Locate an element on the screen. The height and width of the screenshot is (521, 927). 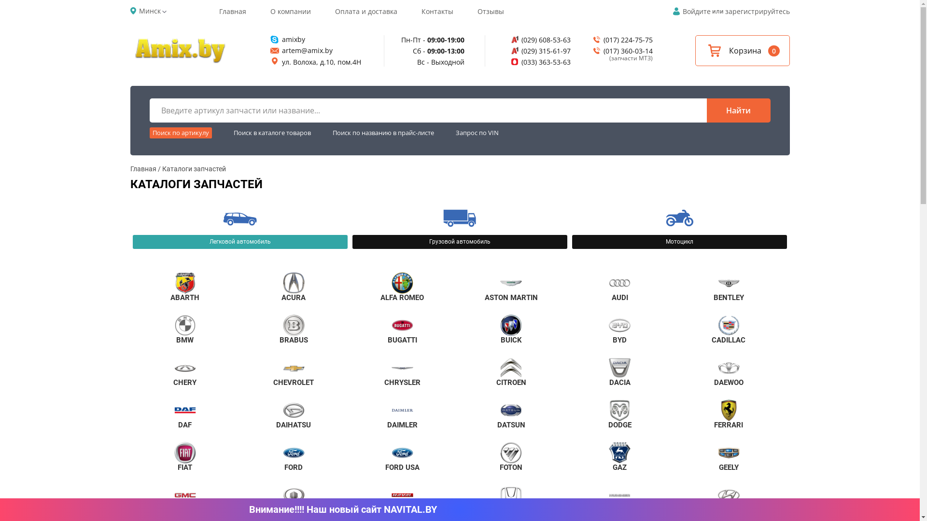
FORD is located at coordinates (294, 457).